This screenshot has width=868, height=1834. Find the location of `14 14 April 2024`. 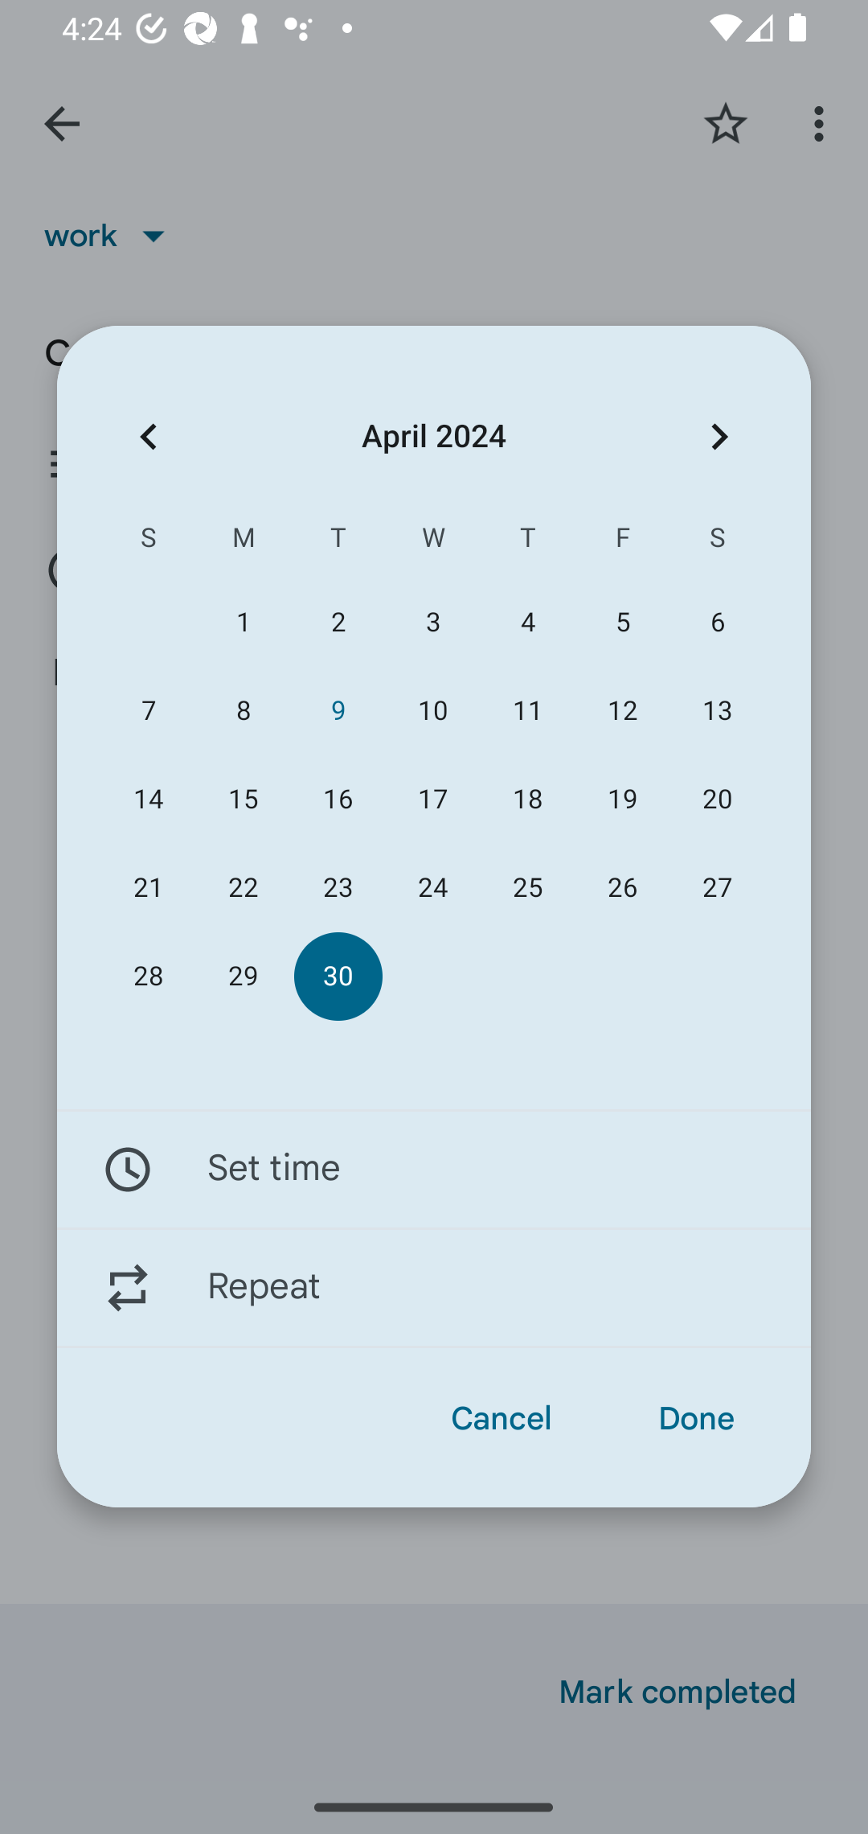

14 14 April 2024 is located at coordinates (149, 800).